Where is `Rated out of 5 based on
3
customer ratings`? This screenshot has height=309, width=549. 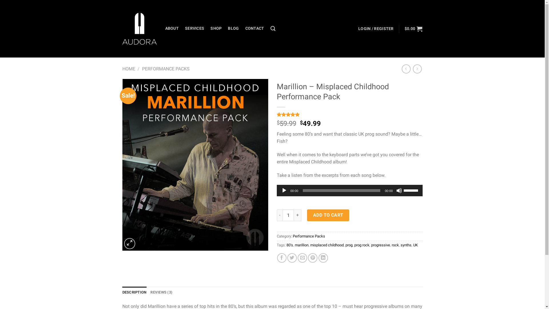
Rated out of 5 based on
3
customer ratings is located at coordinates (350, 114).